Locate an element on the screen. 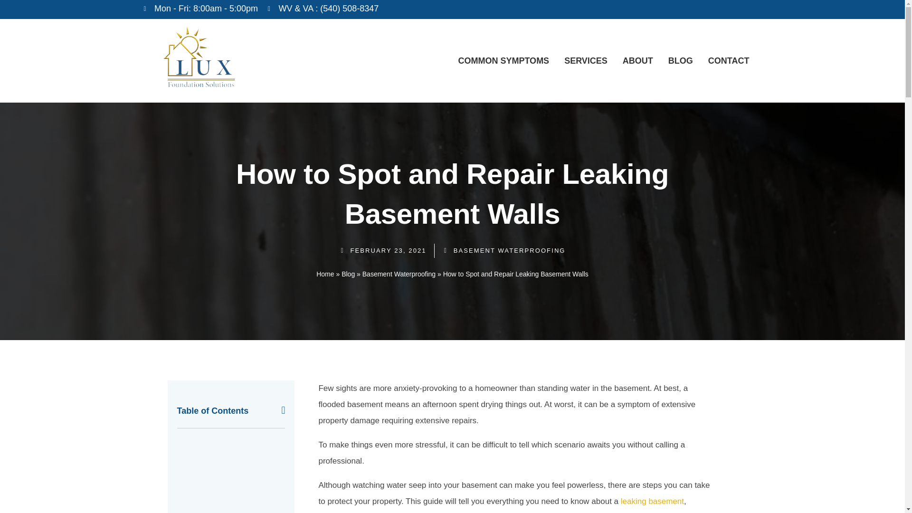 The image size is (912, 513). Blog is located at coordinates (348, 274).